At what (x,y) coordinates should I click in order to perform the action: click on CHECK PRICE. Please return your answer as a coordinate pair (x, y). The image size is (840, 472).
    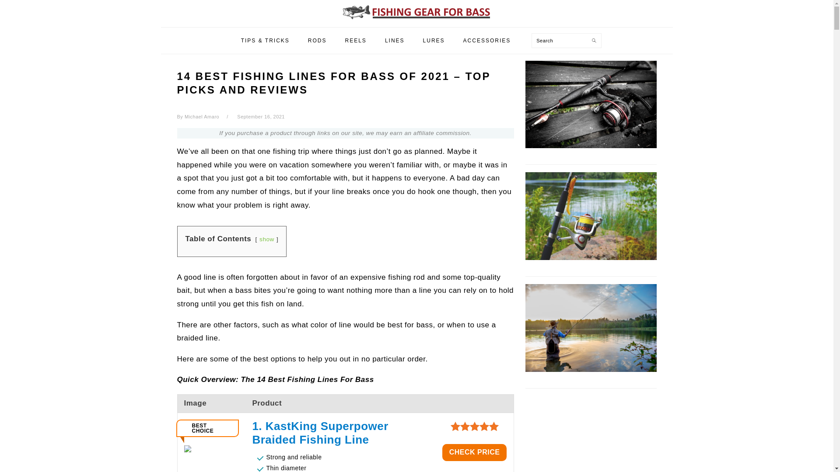
    Looking at the image, I should click on (475, 453).